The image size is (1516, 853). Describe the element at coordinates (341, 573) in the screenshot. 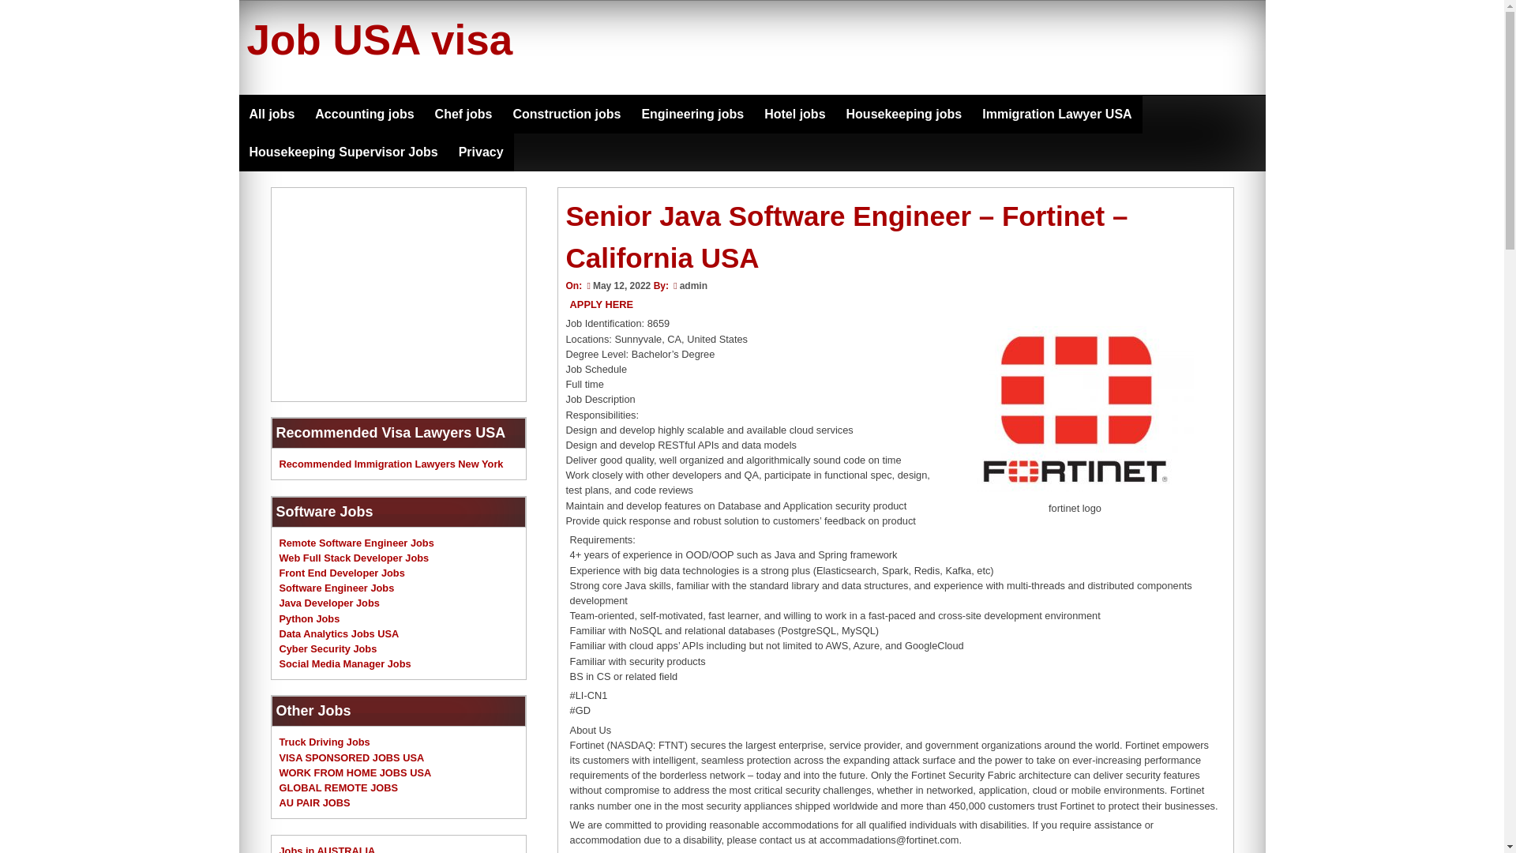

I see `Front End Developer Jobs` at that location.